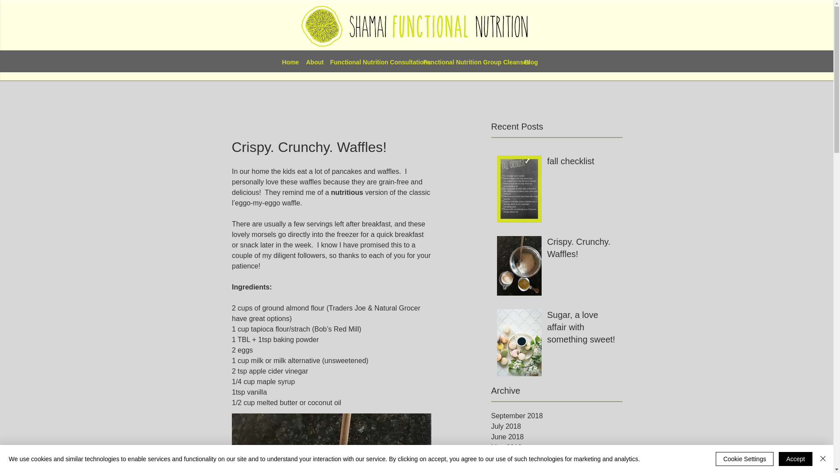 The height and width of the screenshot is (473, 840). I want to click on April 2018, so click(556, 458).